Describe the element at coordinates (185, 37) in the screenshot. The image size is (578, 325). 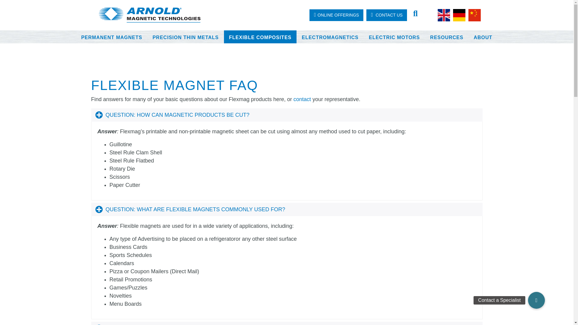
I see `PRECISION THIN METALS` at that location.